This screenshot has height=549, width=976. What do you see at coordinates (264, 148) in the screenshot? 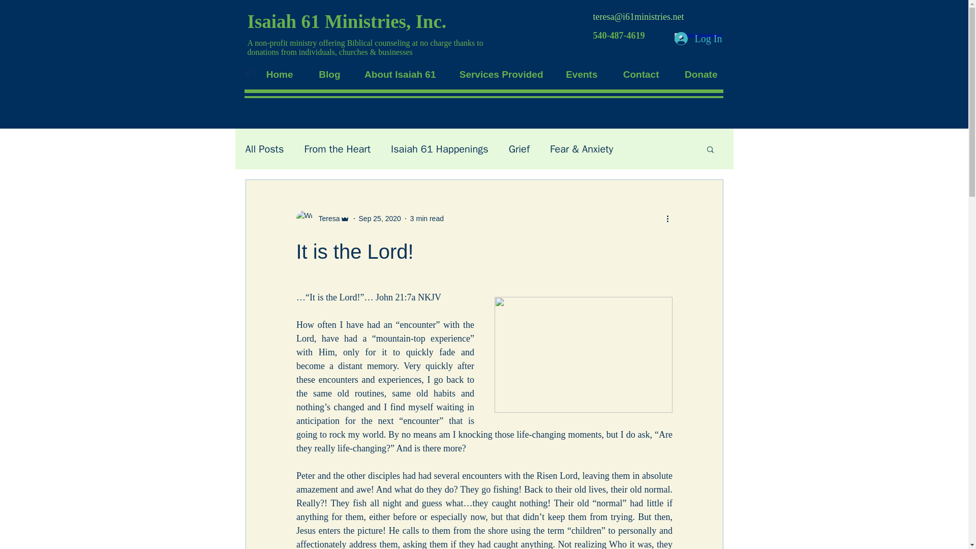
I see `All Posts` at bounding box center [264, 148].